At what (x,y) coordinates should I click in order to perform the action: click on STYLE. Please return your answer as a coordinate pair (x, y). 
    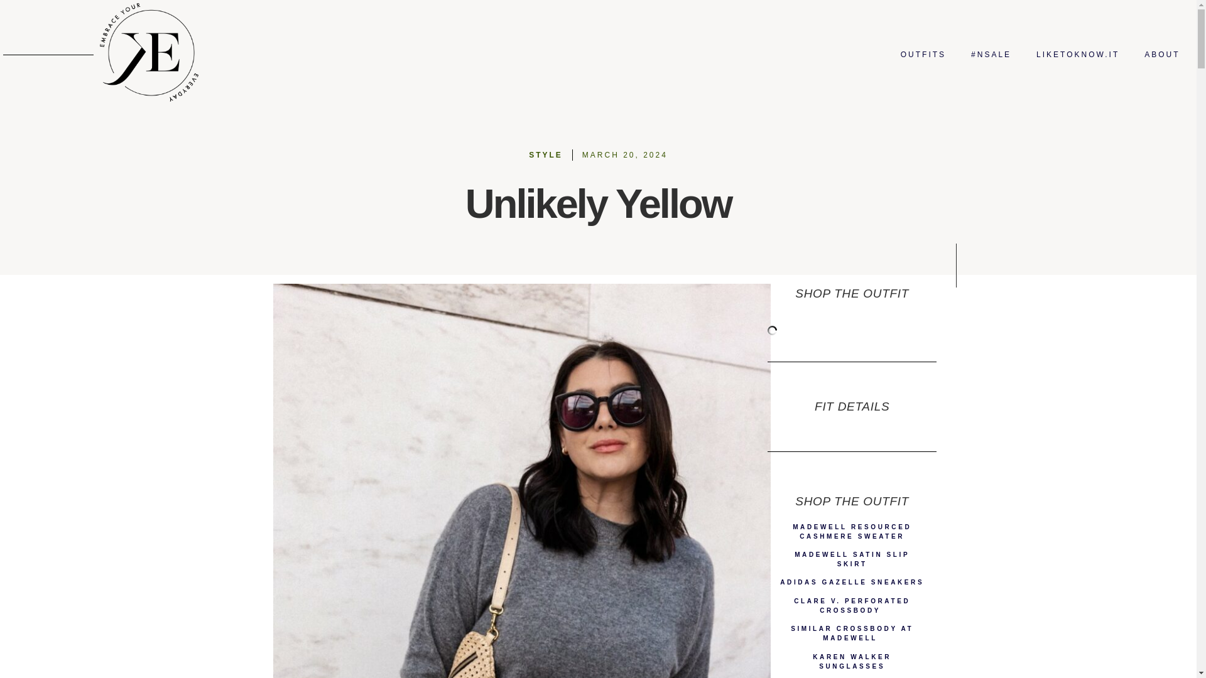
    Looking at the image, I should click on (546, 154).